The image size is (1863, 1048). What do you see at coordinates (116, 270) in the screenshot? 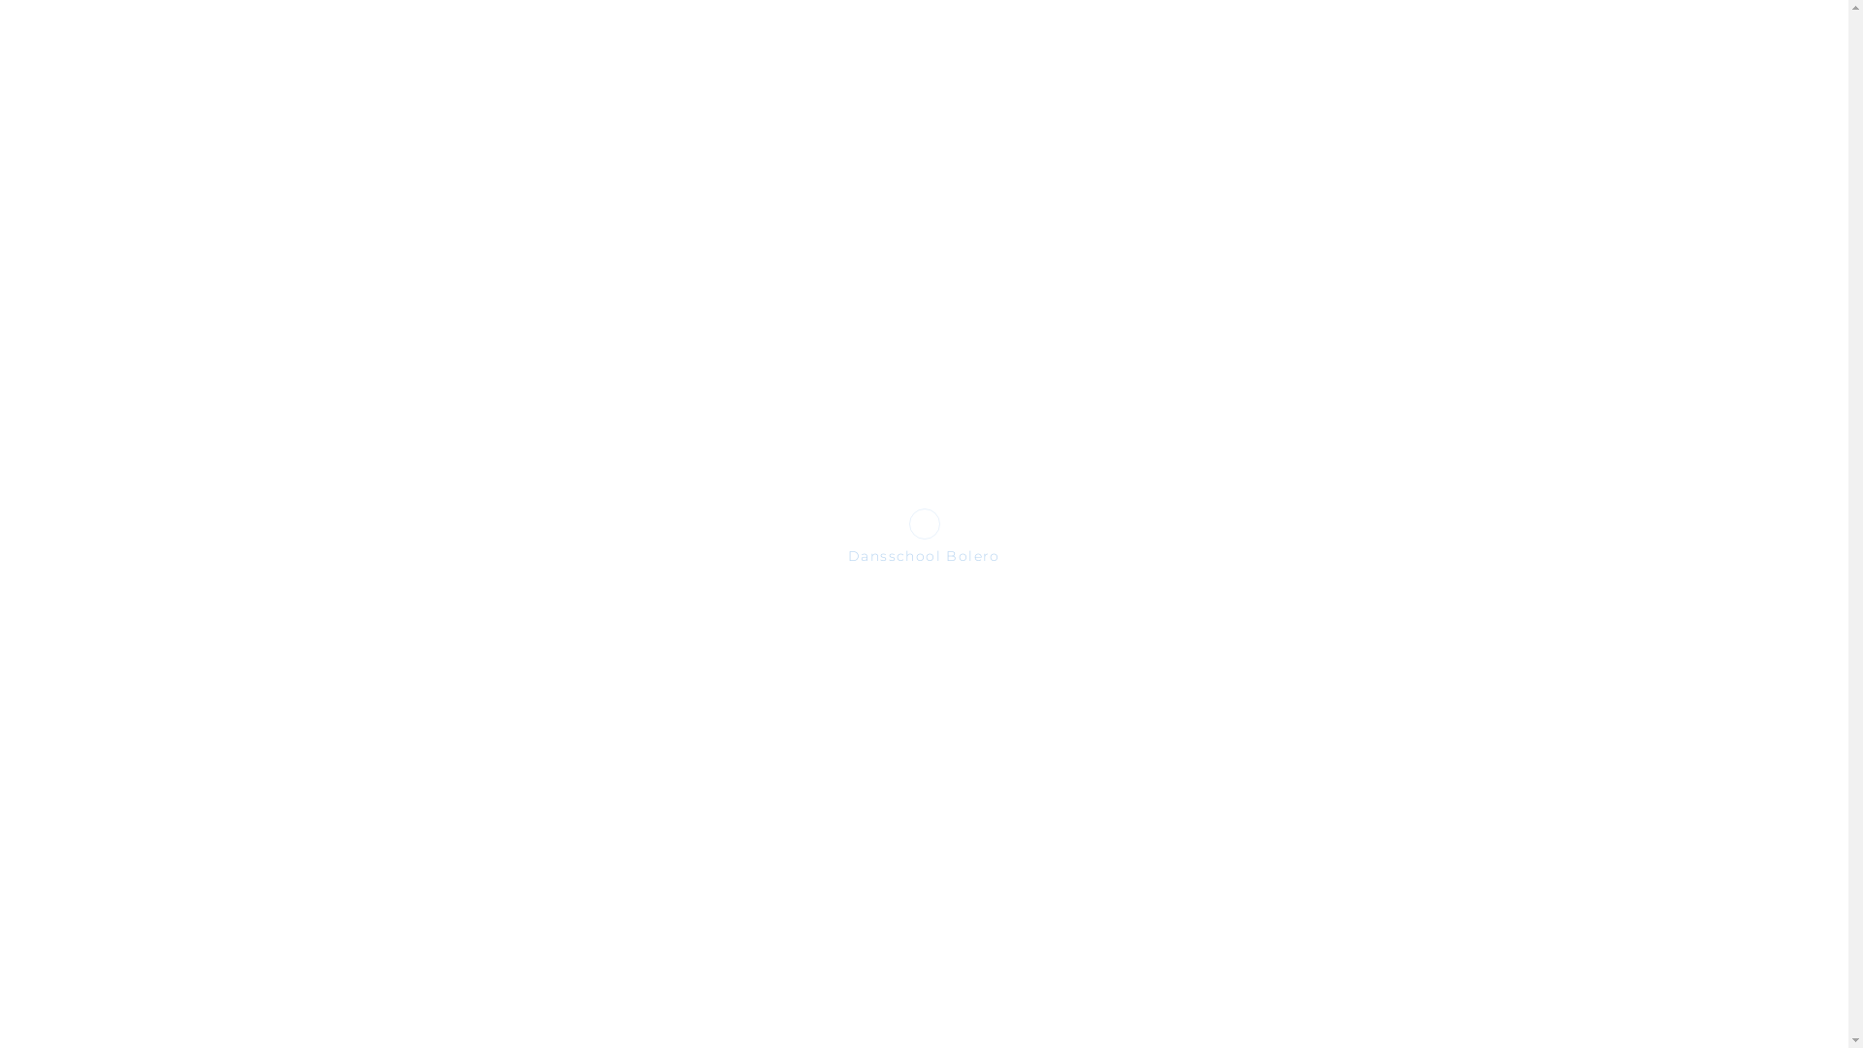
I see `Docenten` at bounding box center [116, 270].